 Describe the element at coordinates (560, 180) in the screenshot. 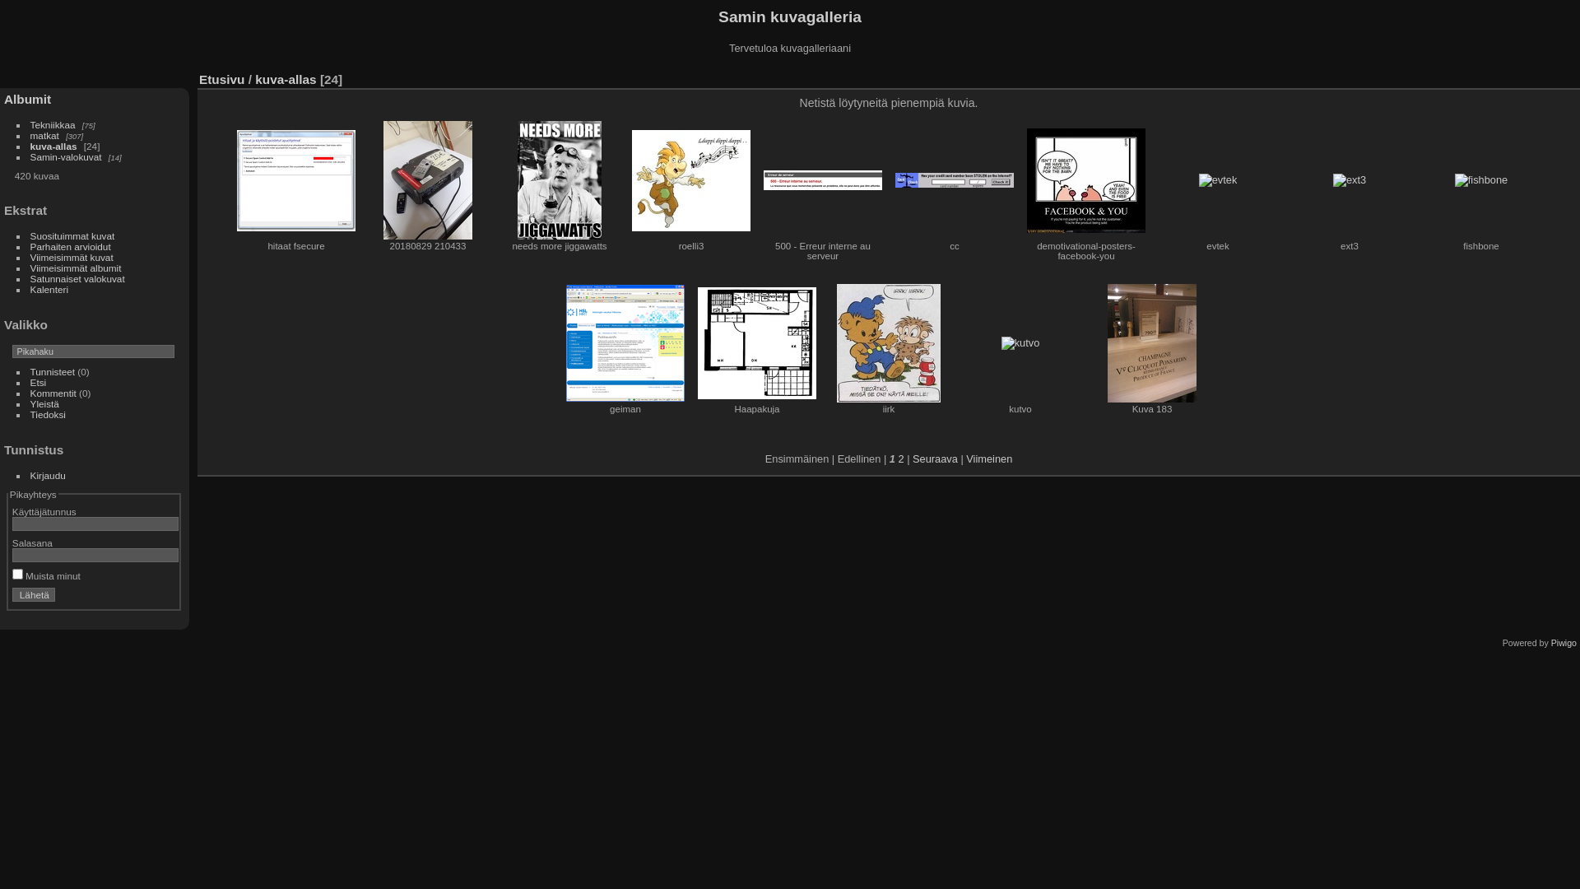

I see `needs more jiggawatts (4555 vierailut)` at that location.